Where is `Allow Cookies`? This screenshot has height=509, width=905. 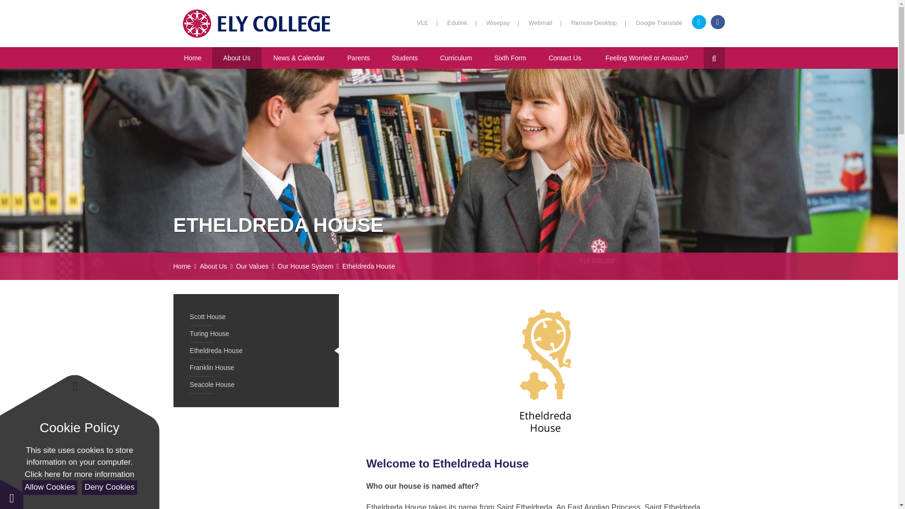
Allow Cookies is located at coordinates (49, 487).